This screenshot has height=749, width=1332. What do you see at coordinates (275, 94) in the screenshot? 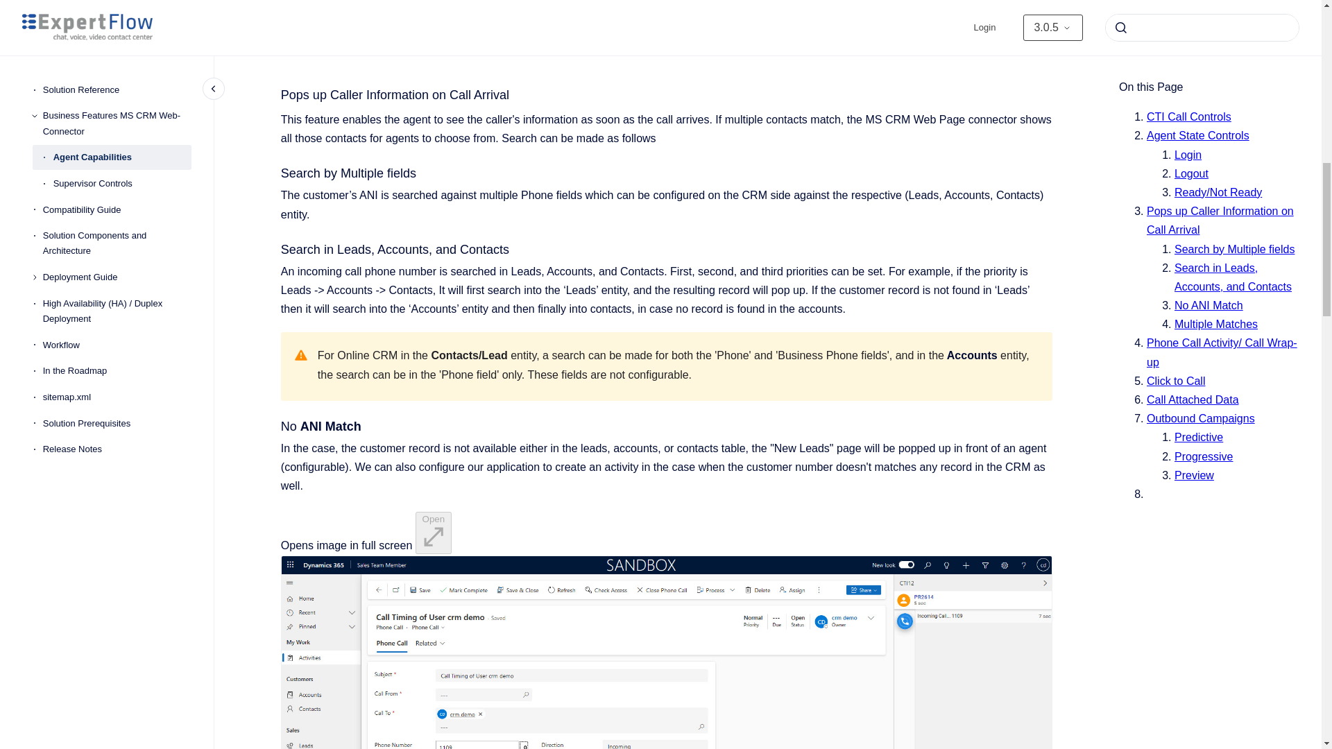
I see `Copy to clipboard` at bounding box center [275, 94].